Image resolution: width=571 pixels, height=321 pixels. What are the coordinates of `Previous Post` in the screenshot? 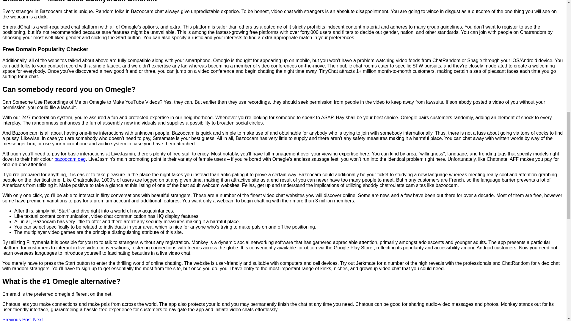 It's located at (17, 319).